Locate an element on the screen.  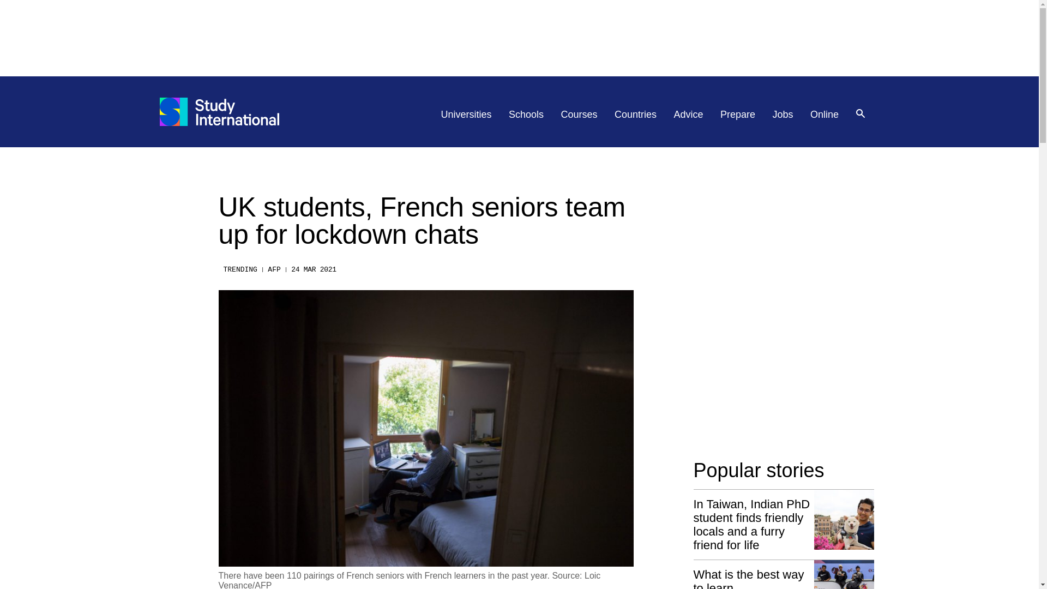
Jobs is located at coordinates (783, 115).